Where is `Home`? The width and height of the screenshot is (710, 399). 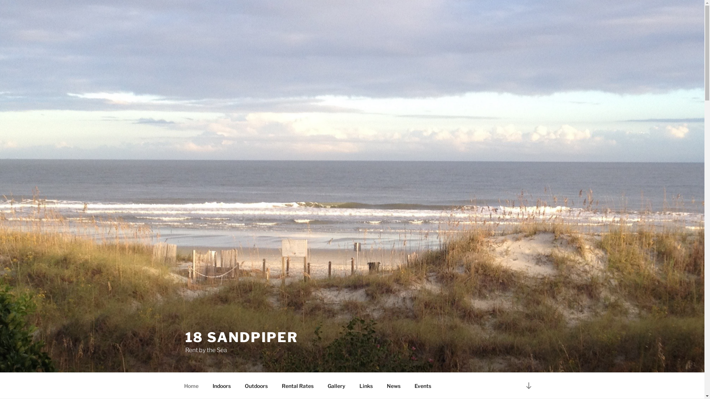
Home is located at coordinates (191, 386).